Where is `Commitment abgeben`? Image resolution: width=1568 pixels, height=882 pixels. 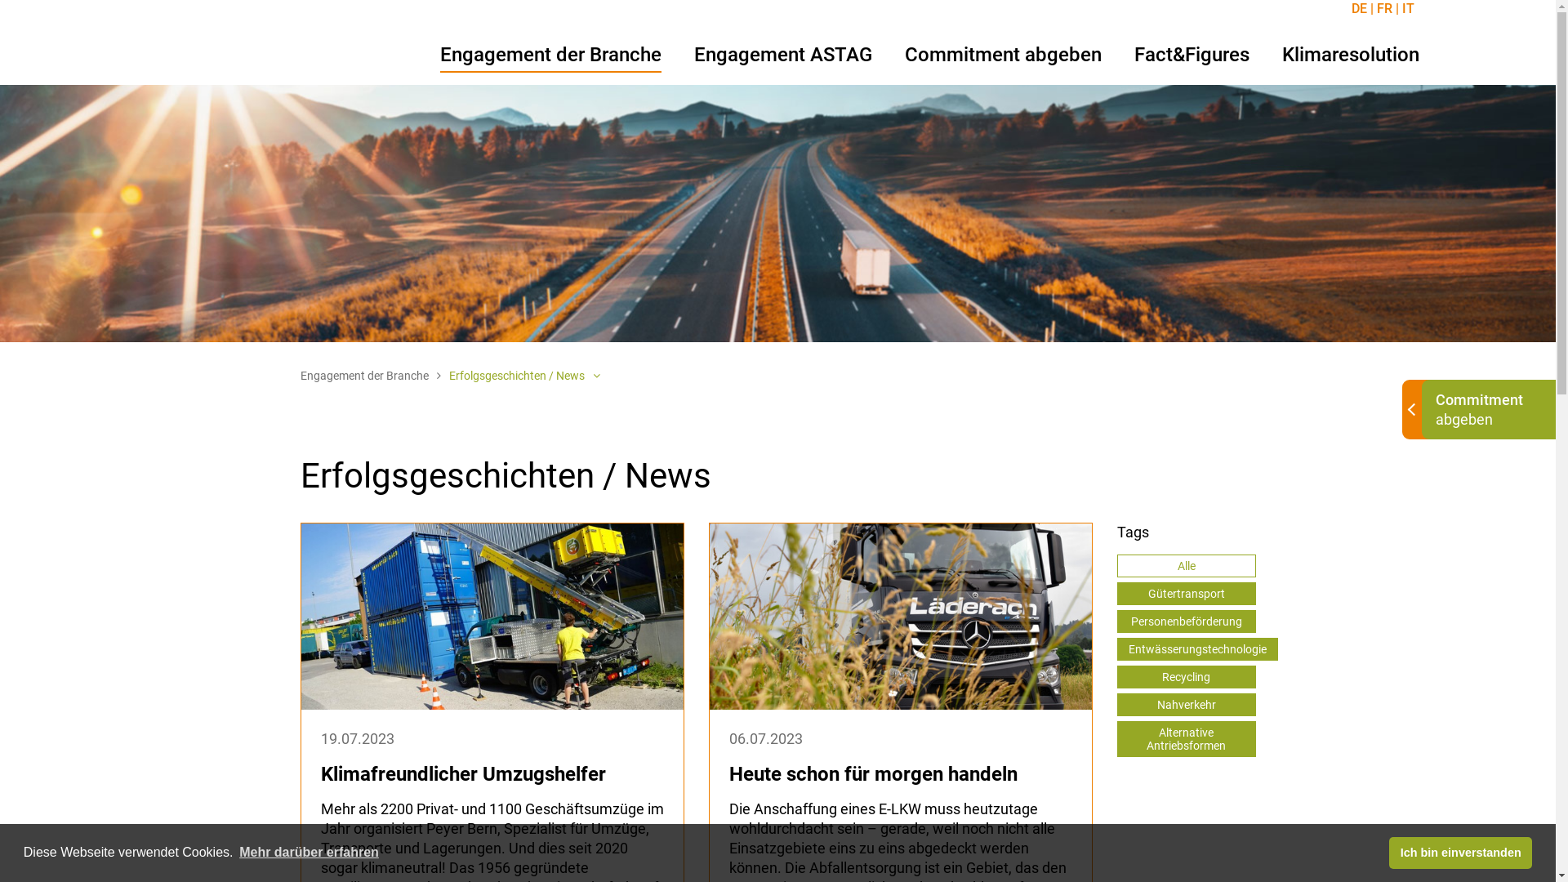 Commitment abgeben is located at coordinates (1489, 410).